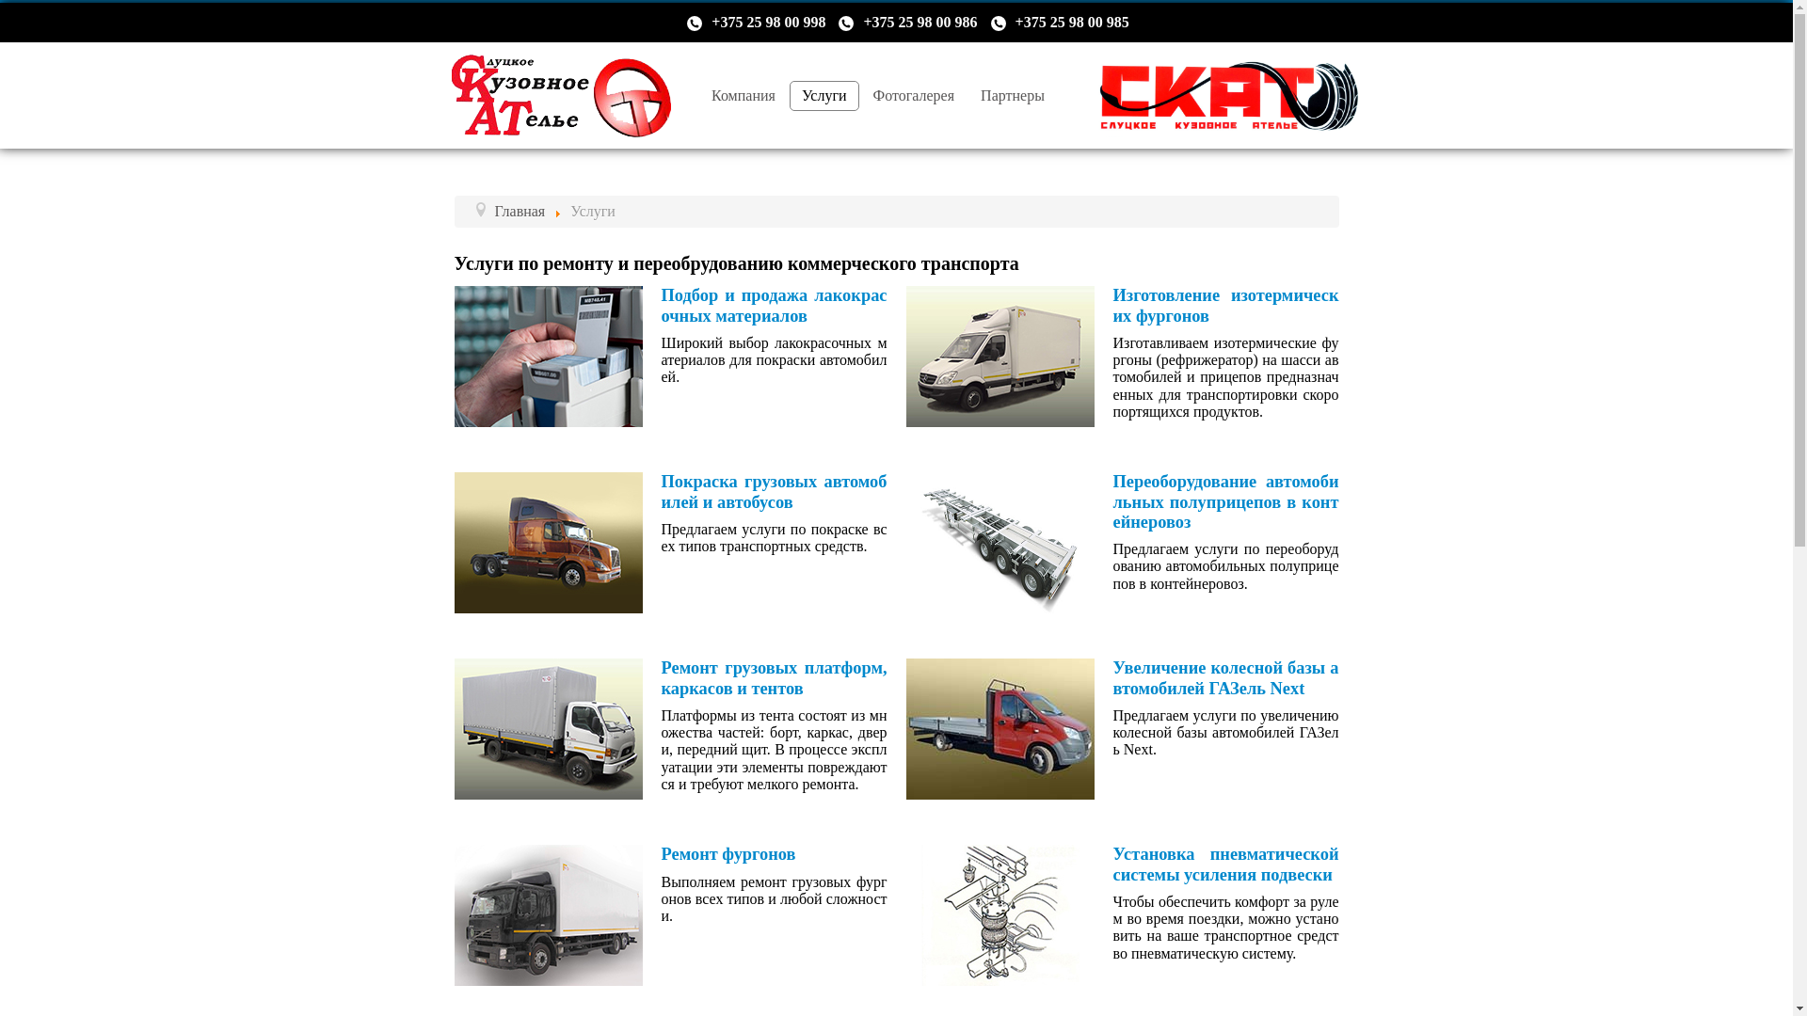 The image size is (1807, 1016). Describe the element at coordinates (1073, 23) in the screenshot. I see `+375 25 98 00 985` at that location.